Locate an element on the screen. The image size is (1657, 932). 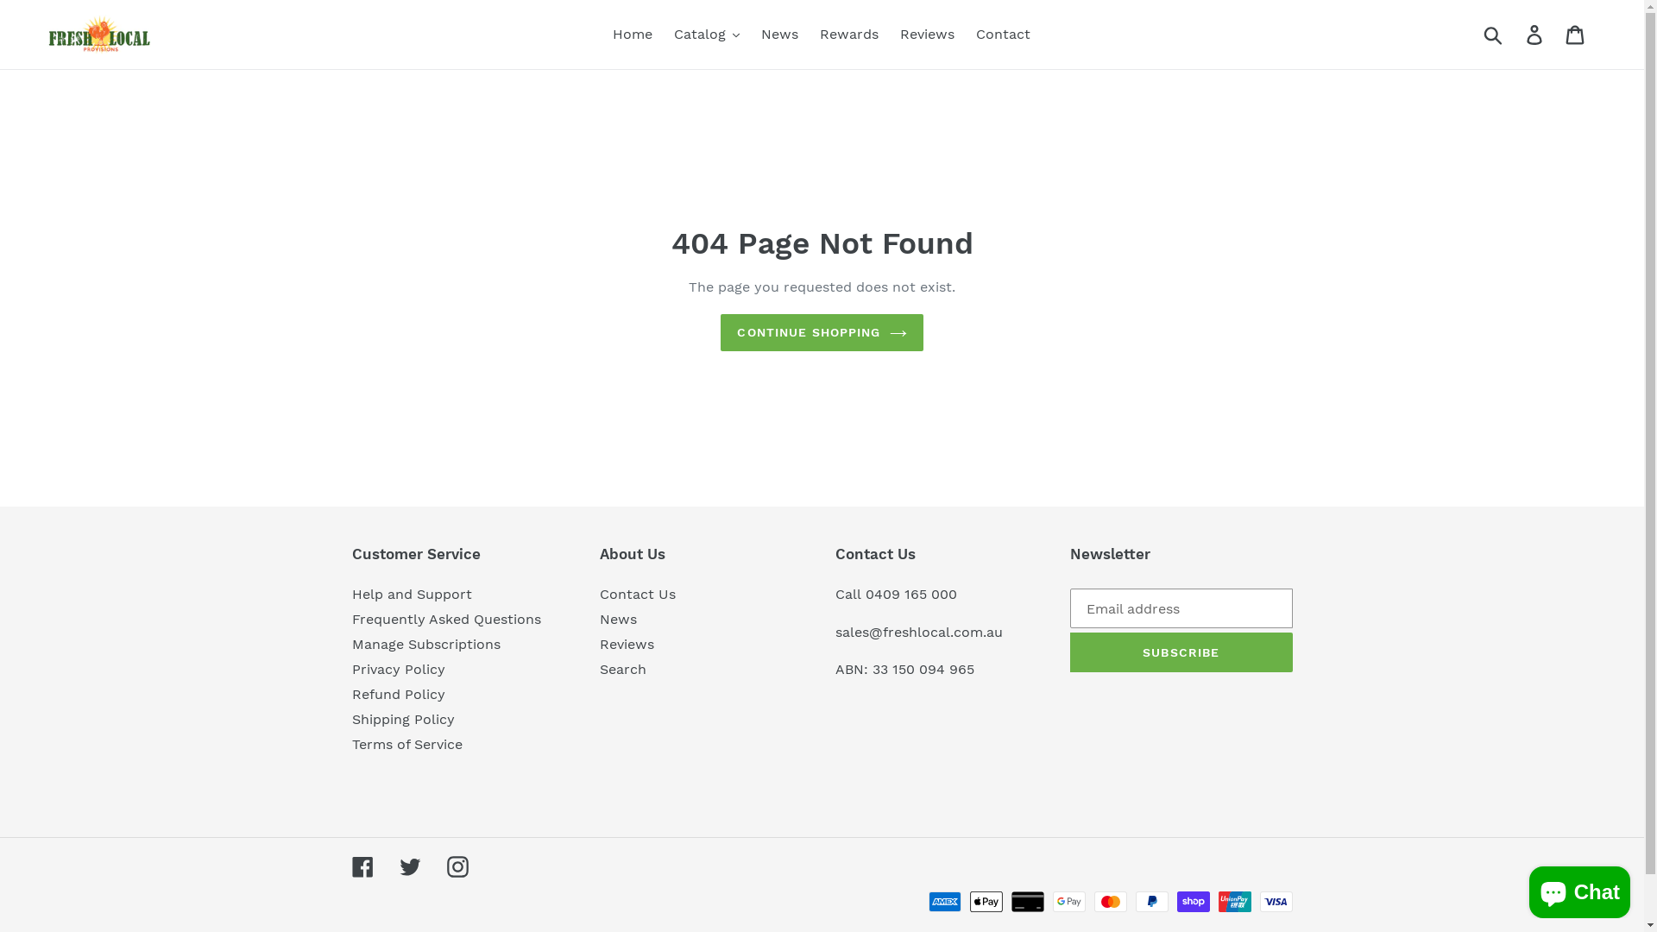
Manage Subscriptions is located at coordinates (426, 644).